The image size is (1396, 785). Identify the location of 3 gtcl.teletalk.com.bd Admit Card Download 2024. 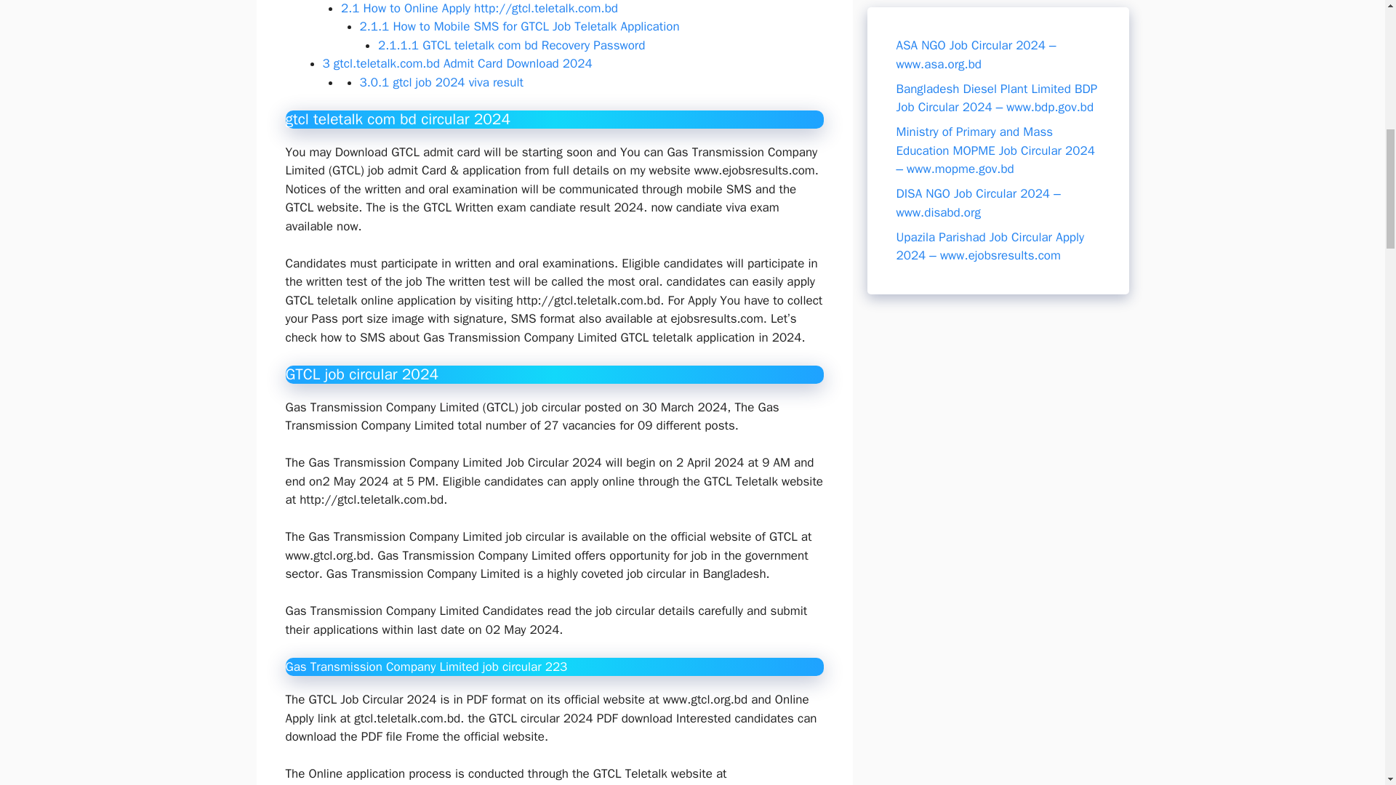
(457, 63).